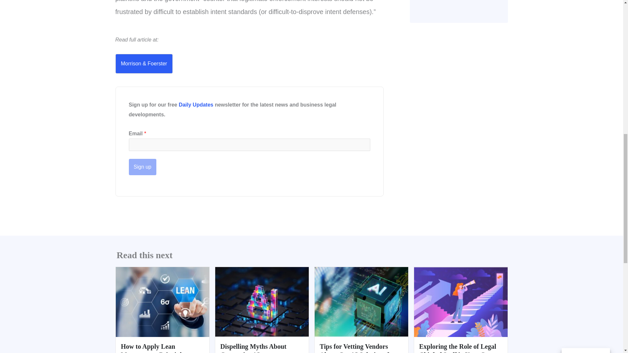 The image size is (628, 353). Describe the element at coordinates (158, 348) in the screenshot. I see `How to Apply Lean Management Principles to Legal Ops` at that location.